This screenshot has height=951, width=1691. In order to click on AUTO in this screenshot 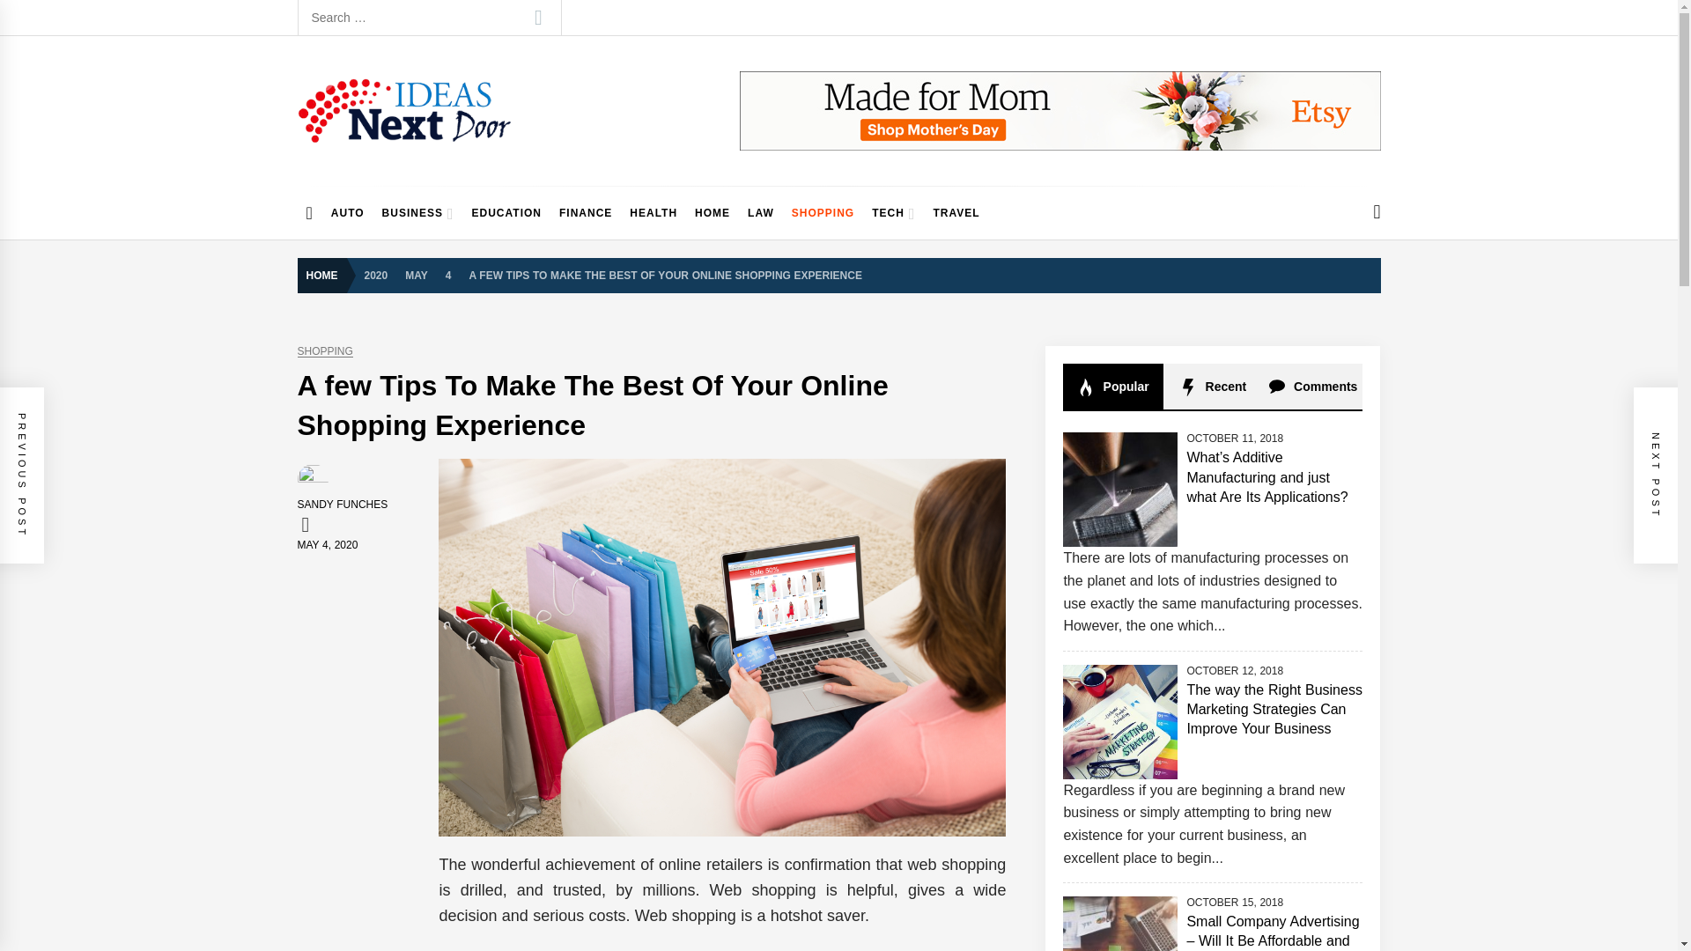, I will do `click(348, 213)`.